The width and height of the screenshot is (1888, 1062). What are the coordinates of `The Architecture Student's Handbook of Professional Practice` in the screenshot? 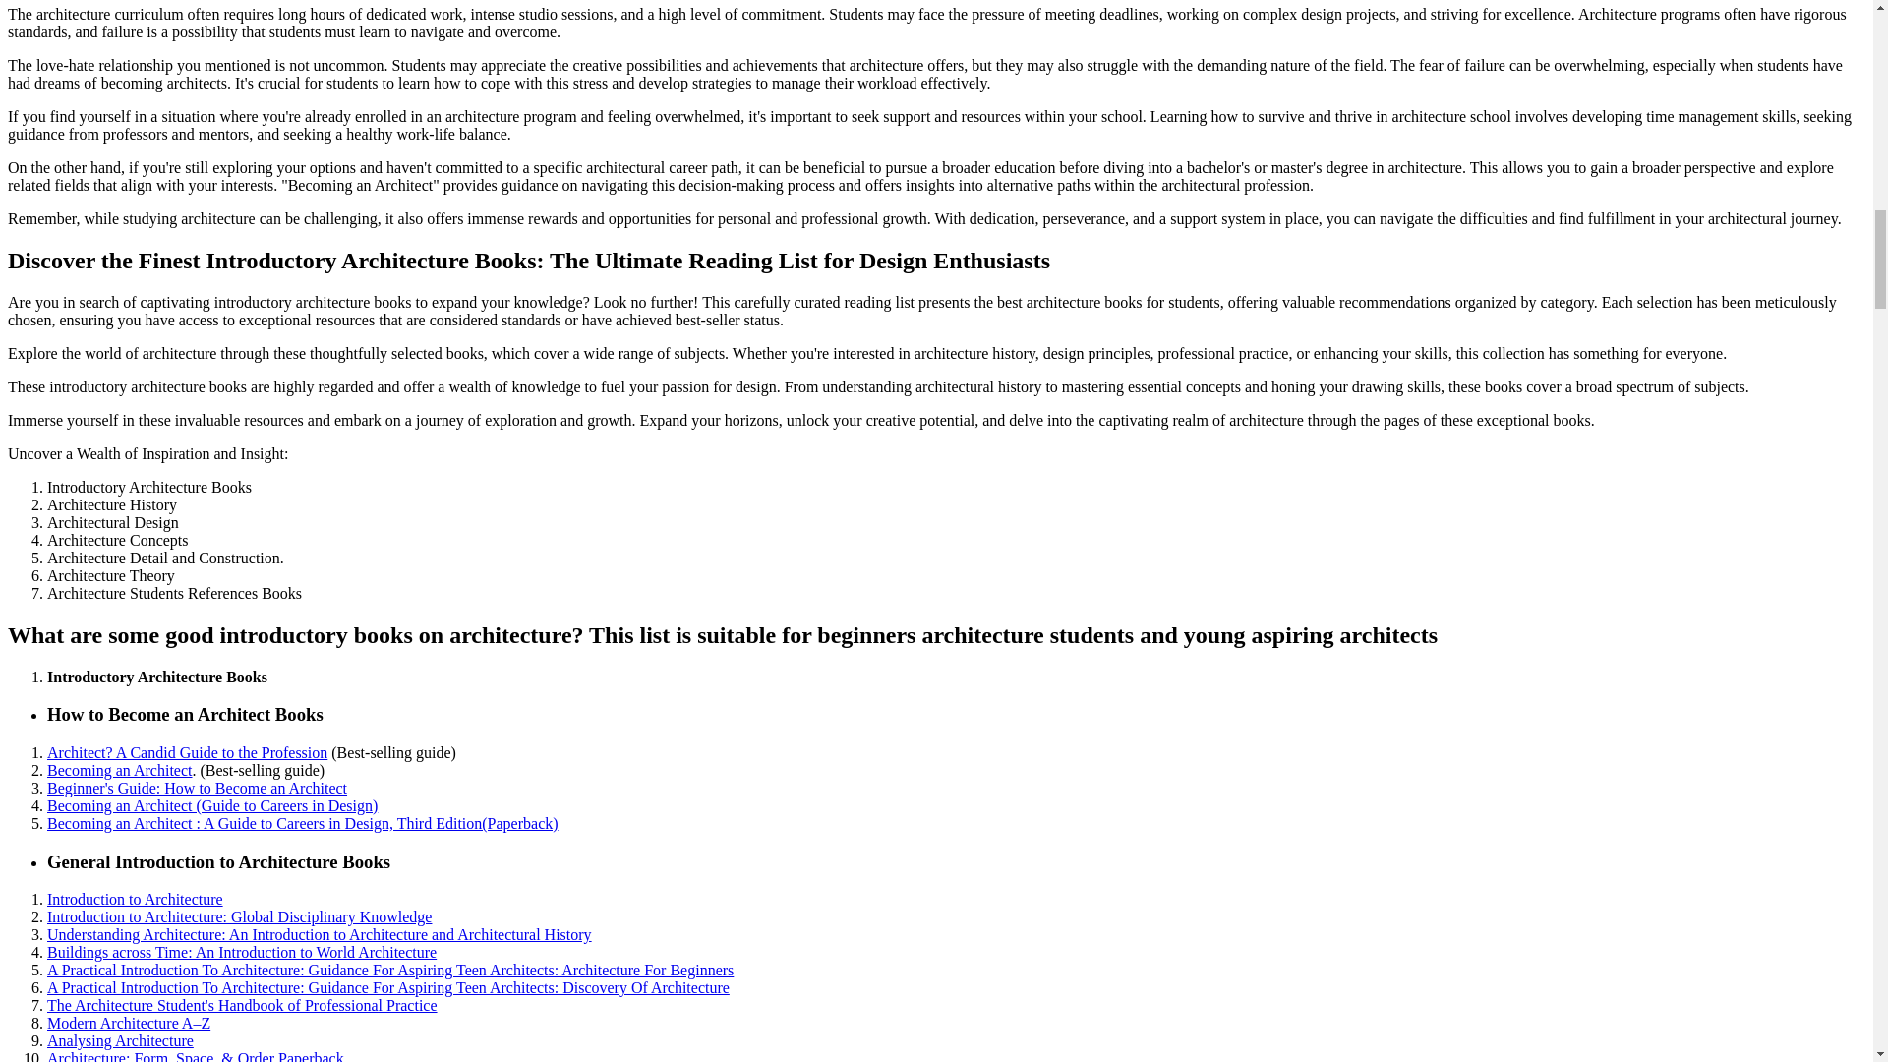 It's located at (242, 1005).